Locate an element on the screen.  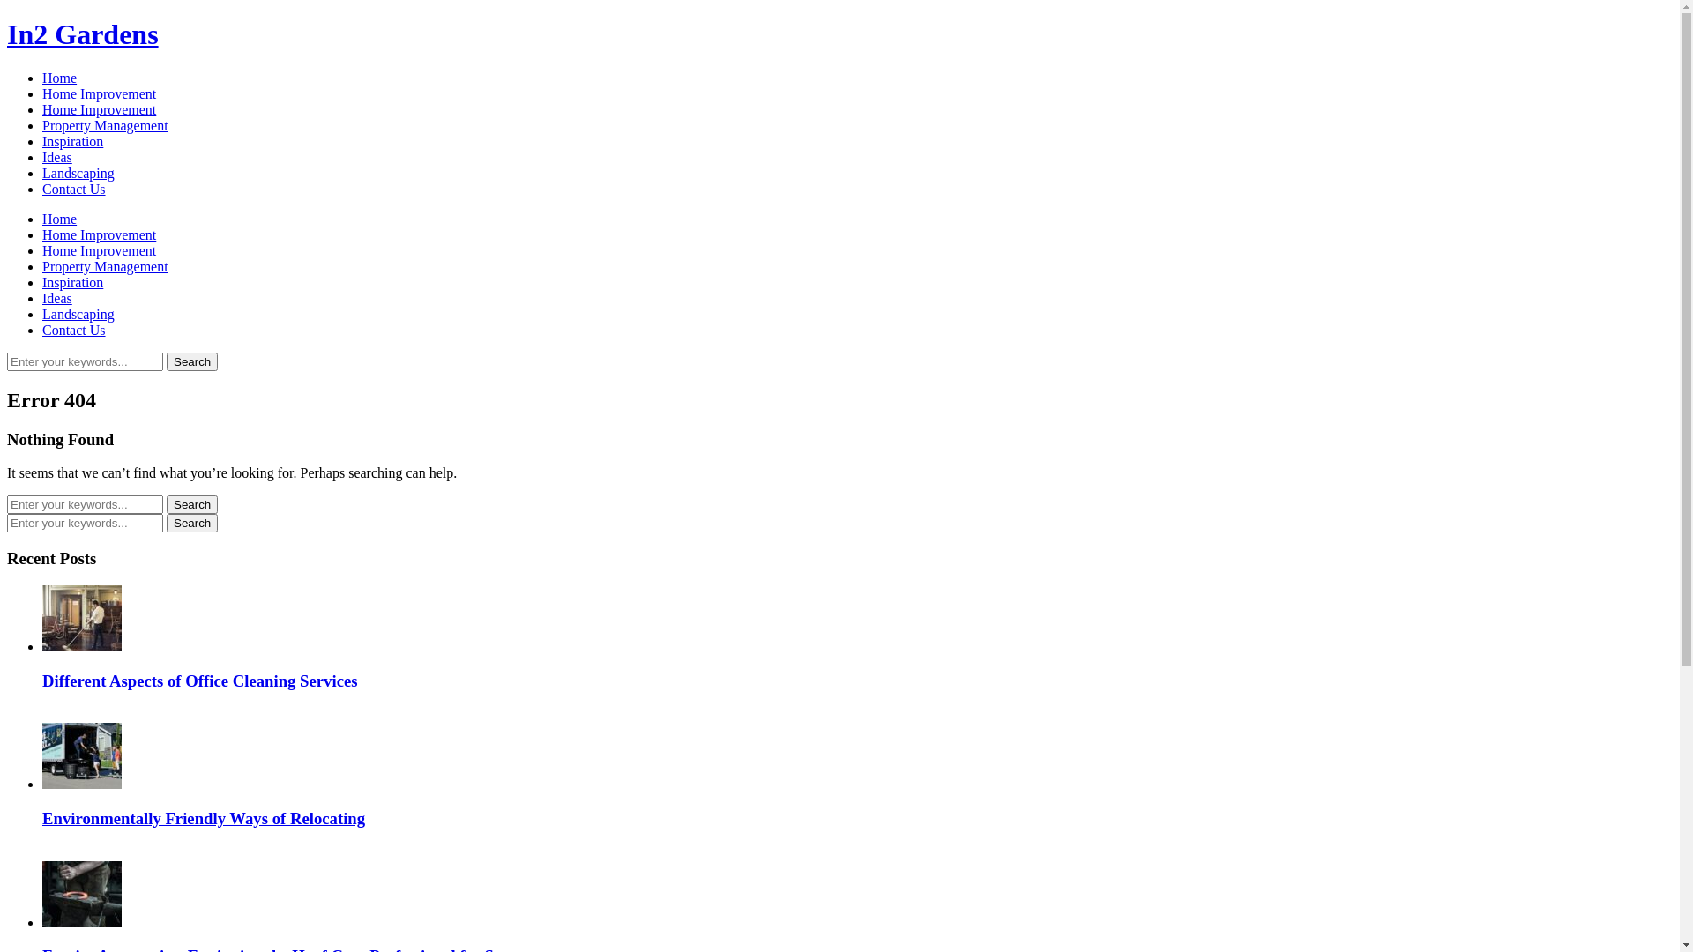
Property Management is located at coordinates (106, 125).